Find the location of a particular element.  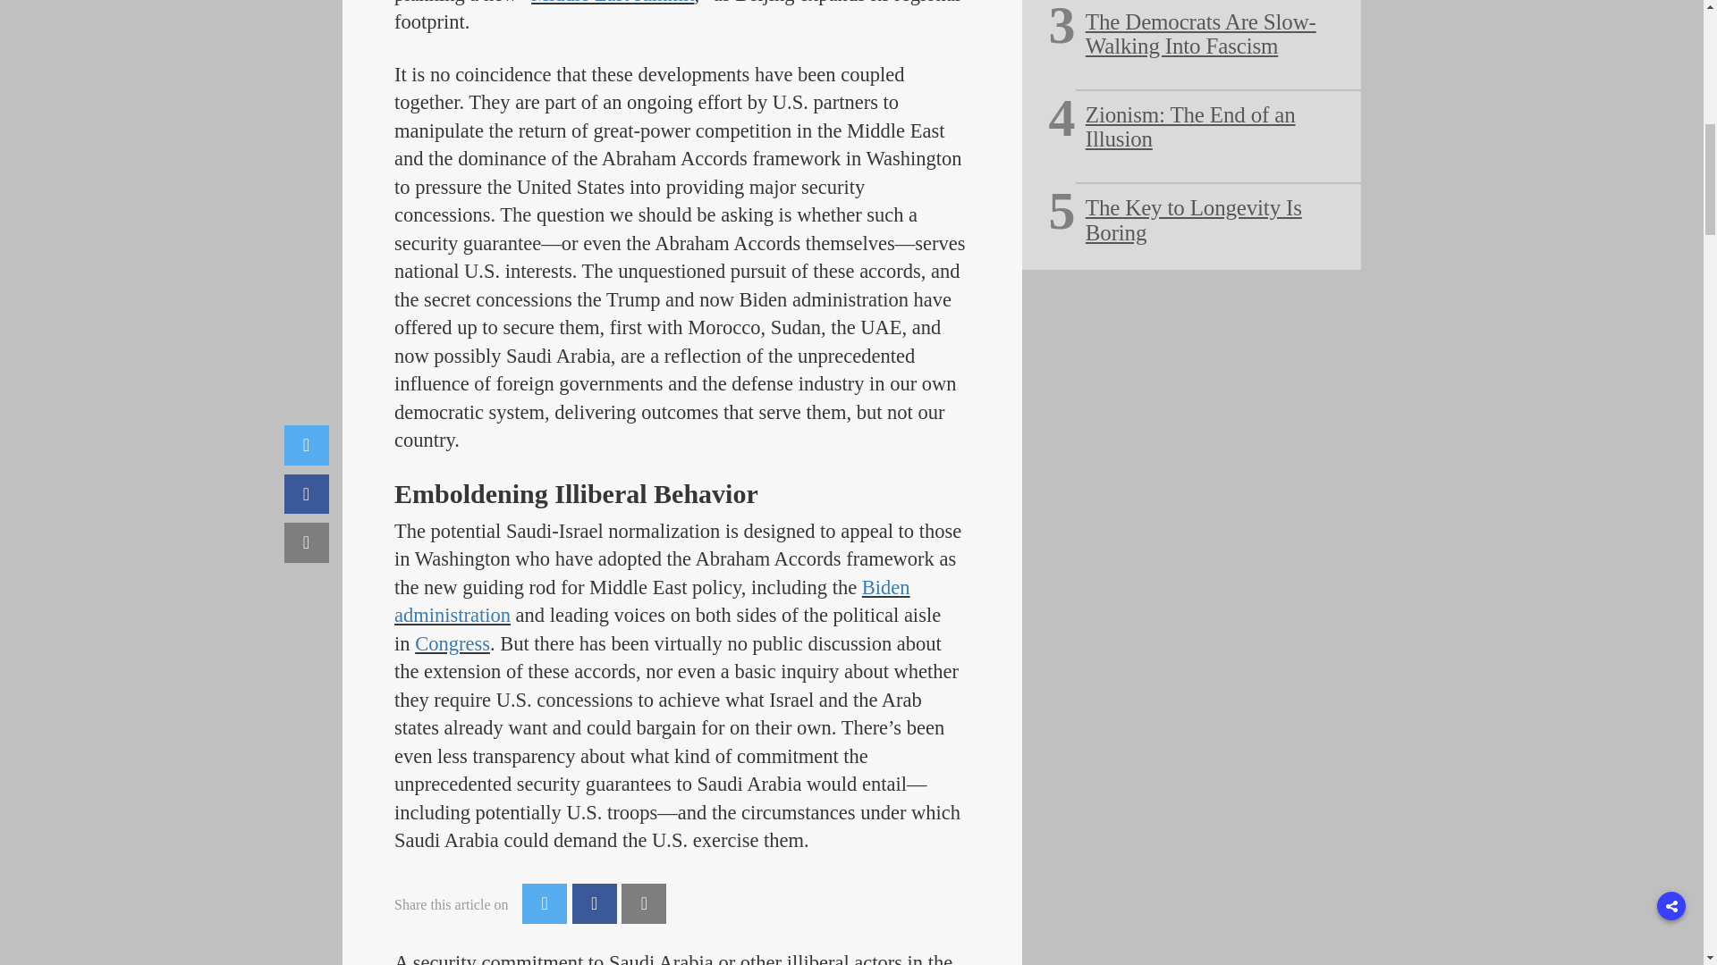

Congress is located at coordinates (453, 643).